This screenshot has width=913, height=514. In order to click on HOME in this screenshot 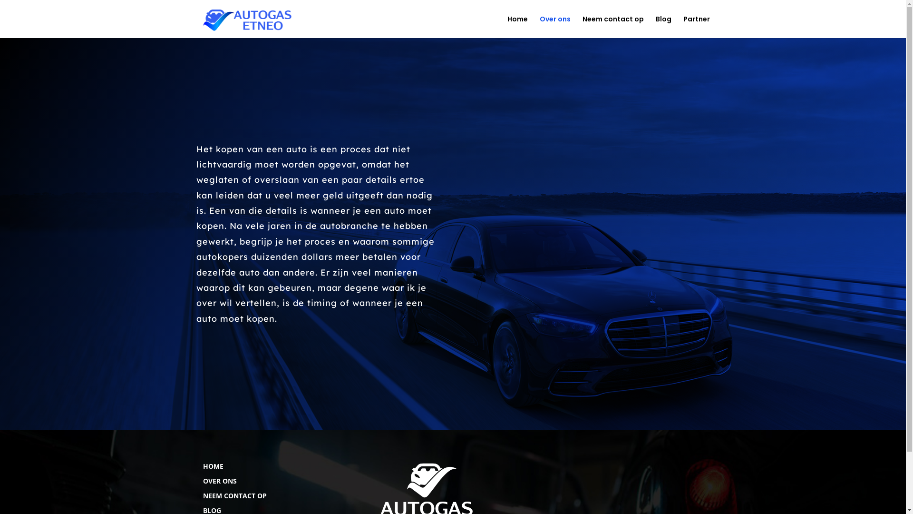, I will do `click(213, 466)`.